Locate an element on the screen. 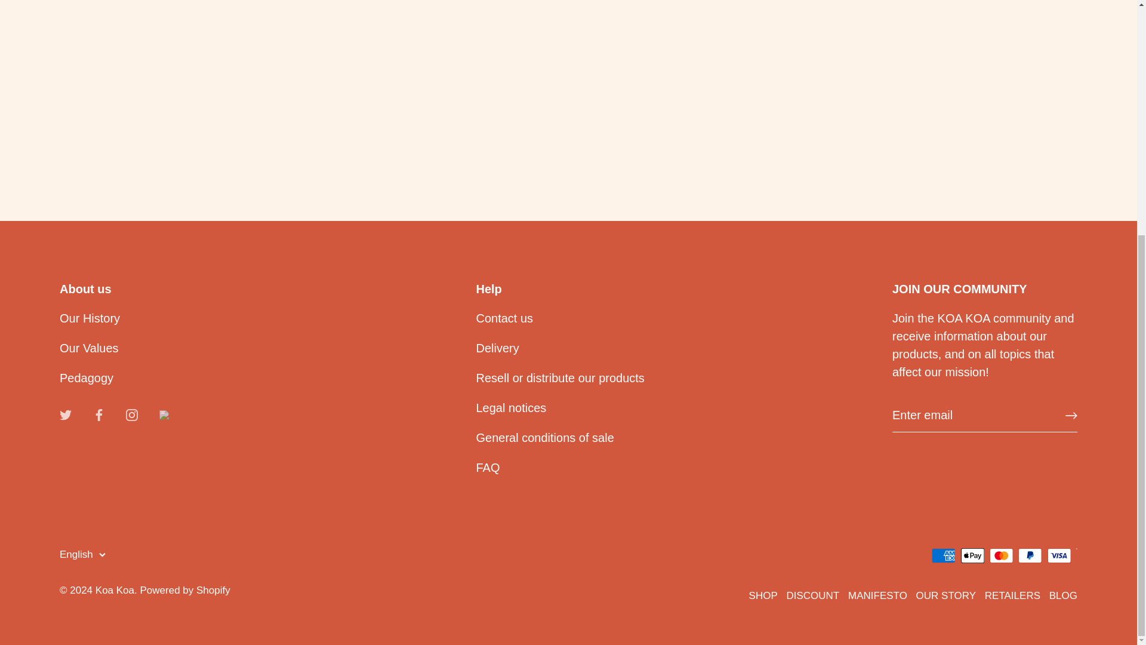 The height and width of the screenshot is (645, 1146). PayPal is located at coordinates (1030, 555).